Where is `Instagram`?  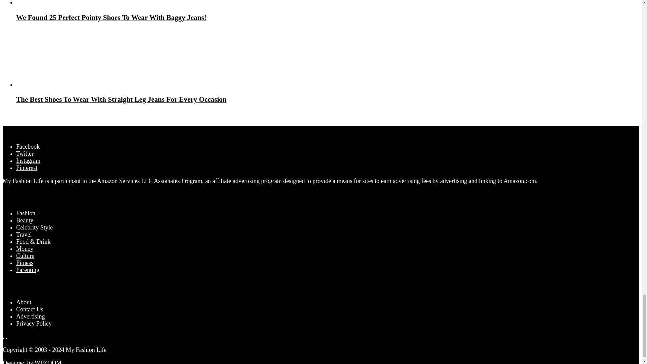 Instagram is located at coordinates (28, 160).